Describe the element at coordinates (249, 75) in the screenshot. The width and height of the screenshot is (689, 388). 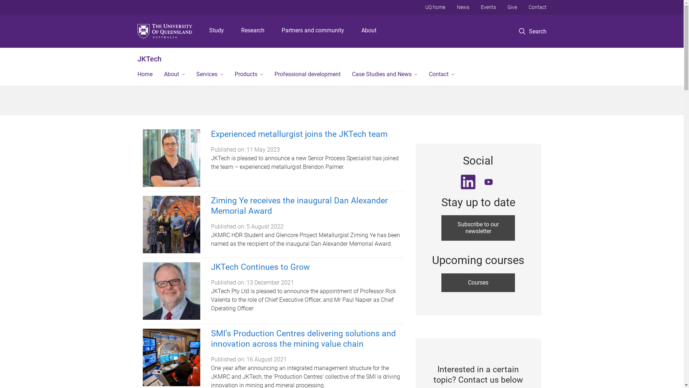
I see `Products` at that location.